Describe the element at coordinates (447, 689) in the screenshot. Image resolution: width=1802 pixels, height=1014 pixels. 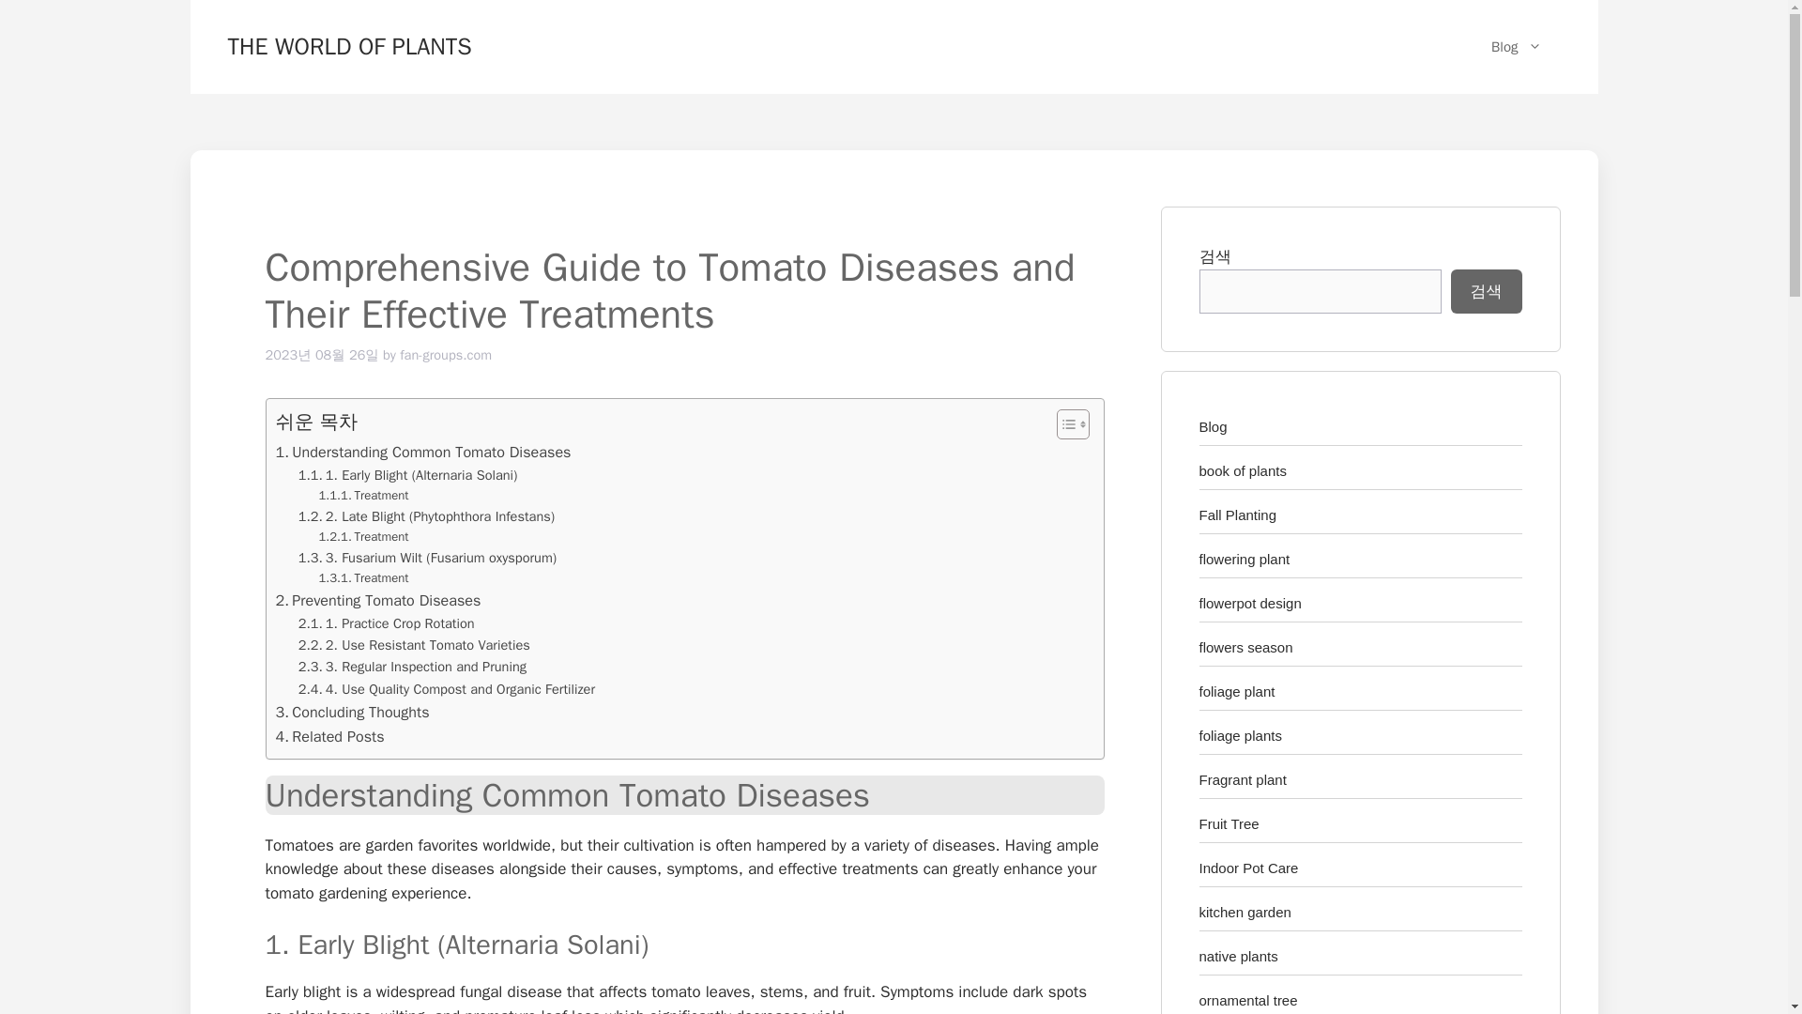
I see `4. Use Quality Compost and Organic Fertilizer` at that location.